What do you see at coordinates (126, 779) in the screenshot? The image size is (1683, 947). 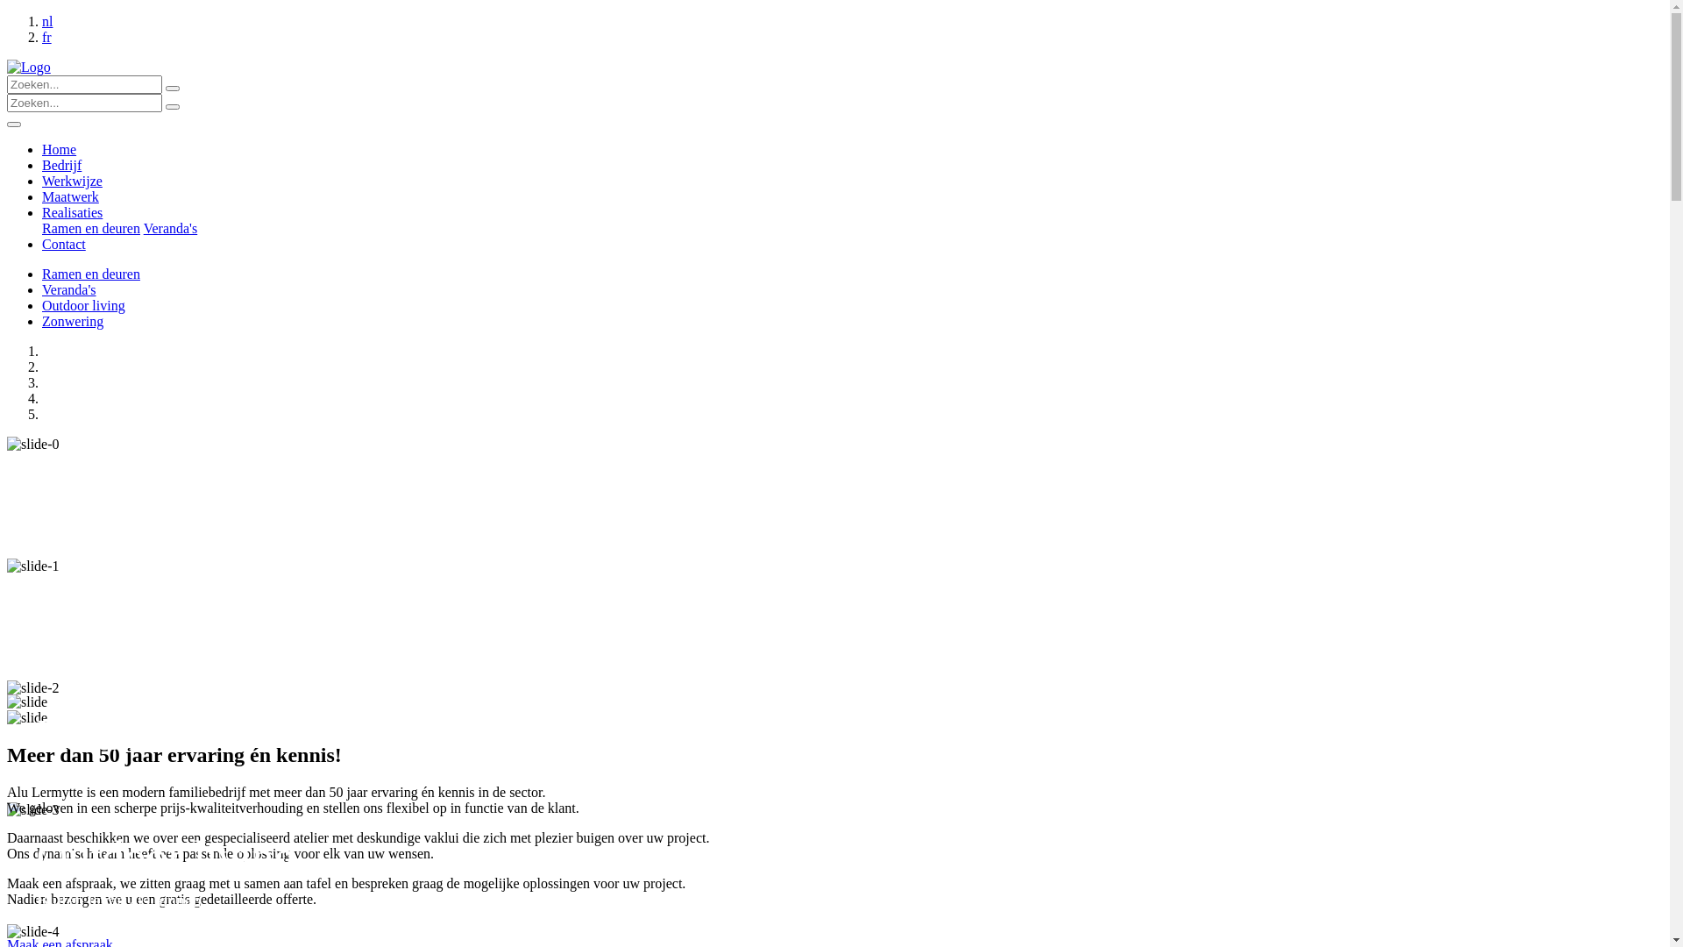 I see `In alle stijlen en formaten` at bounding box center [126, 779].